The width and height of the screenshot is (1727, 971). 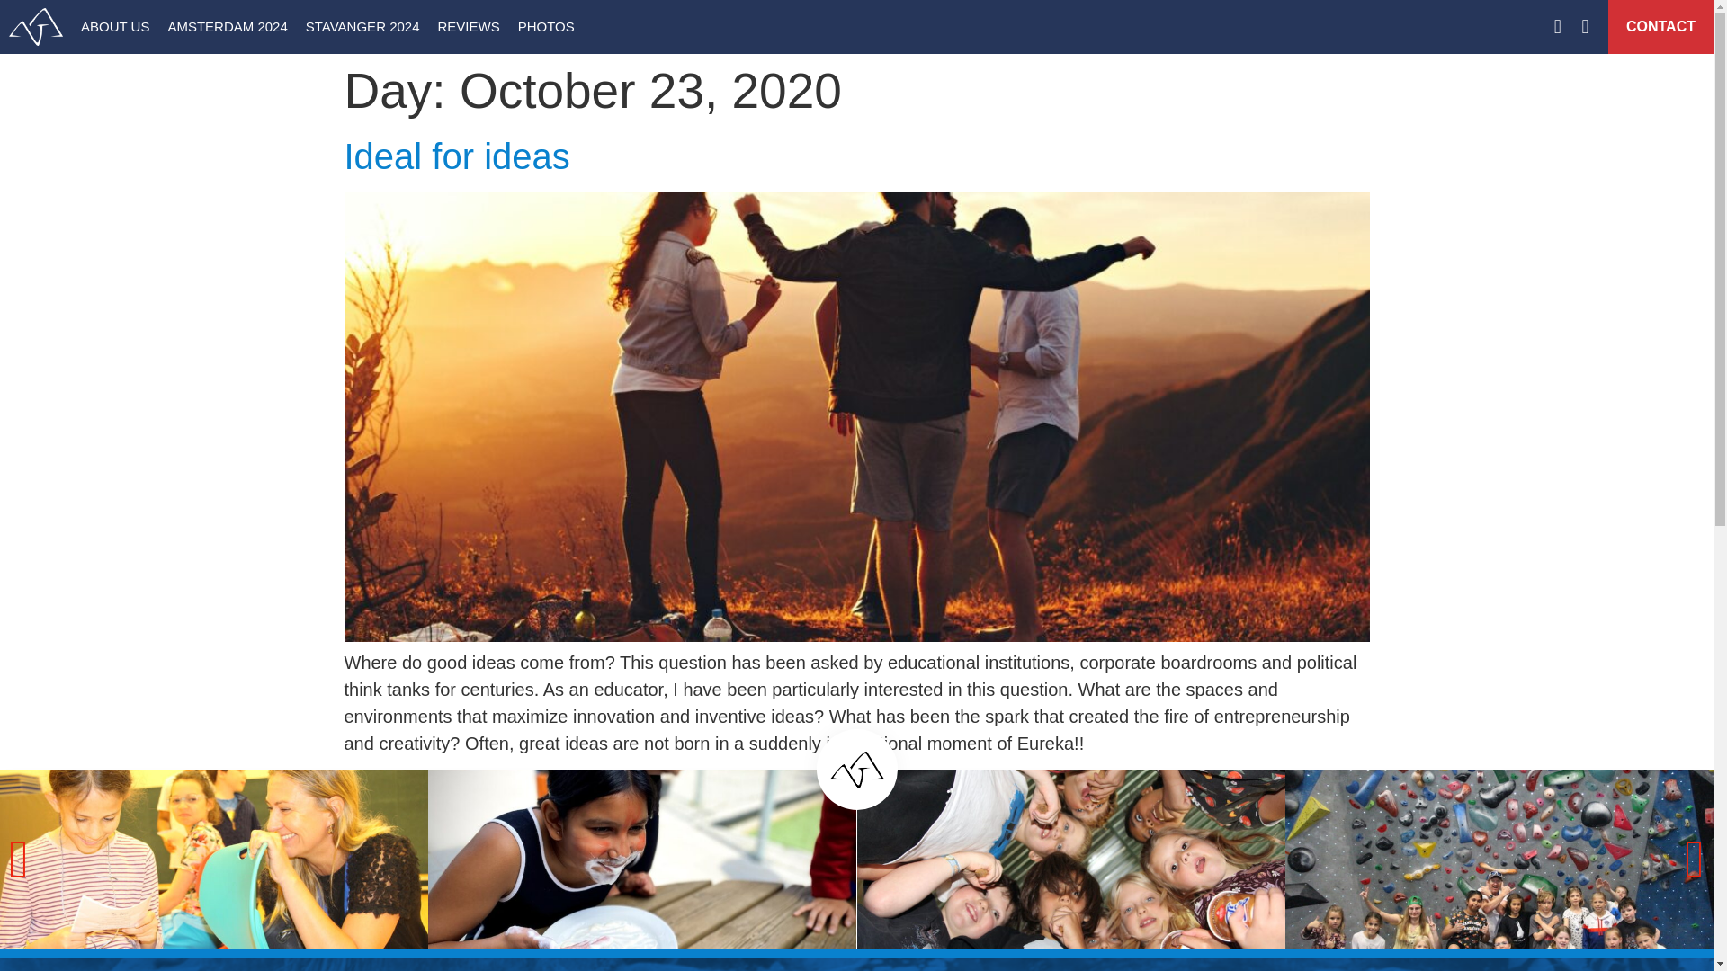 I want to click on Ideal for ideas, so click(x=457, y=156).